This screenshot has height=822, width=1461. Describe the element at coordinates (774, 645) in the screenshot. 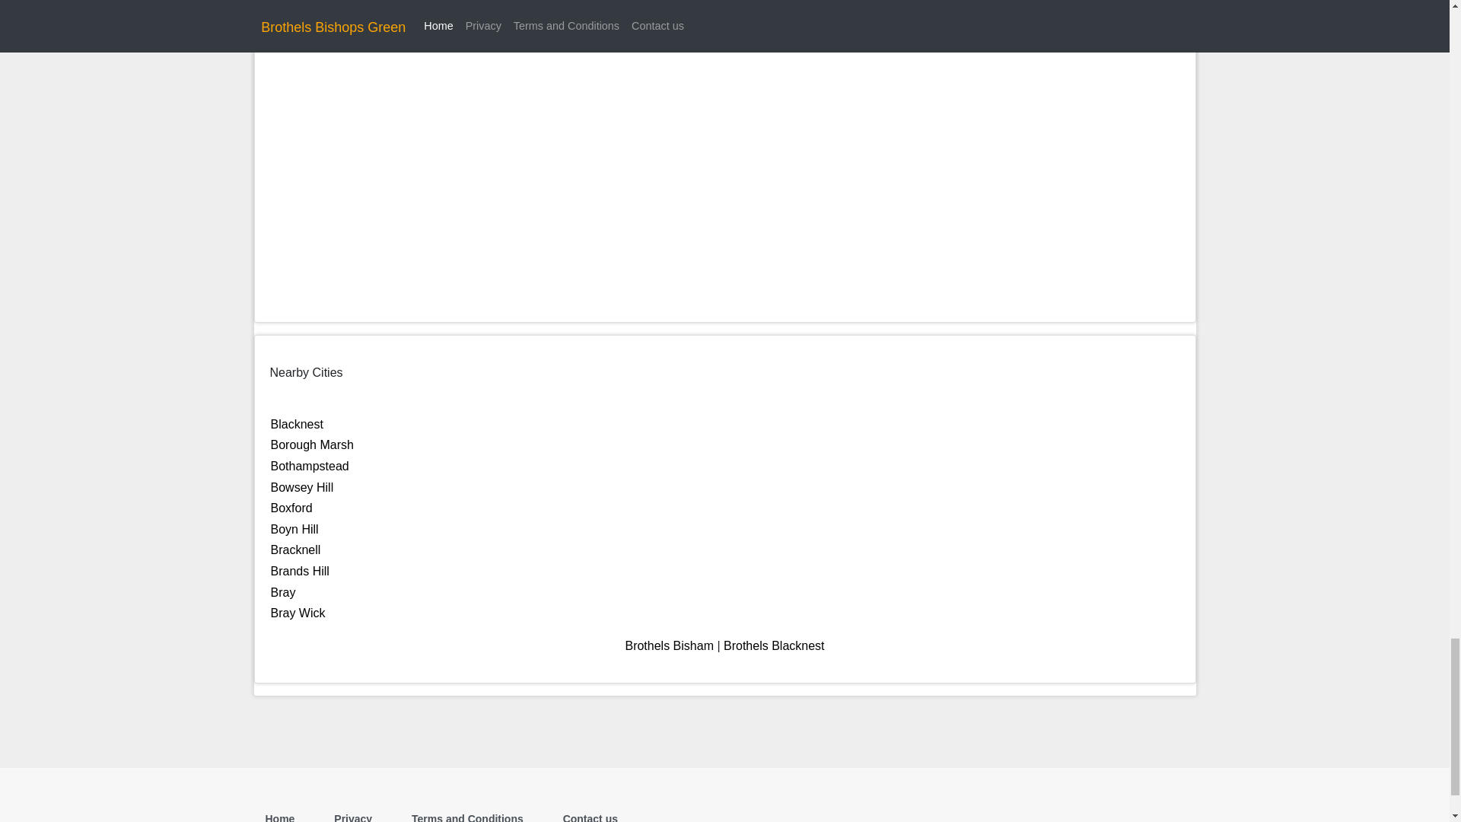

I see `Brothels Blacknest` at that location.